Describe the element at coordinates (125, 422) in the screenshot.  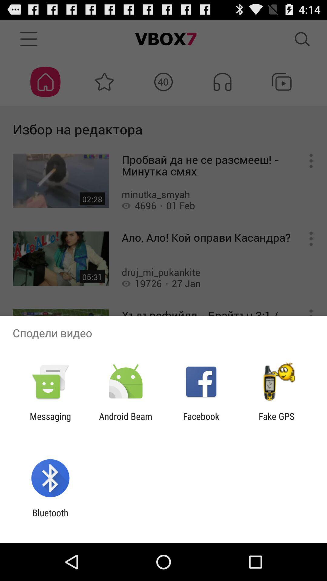
I see `press app to the right of messaging` at that location.